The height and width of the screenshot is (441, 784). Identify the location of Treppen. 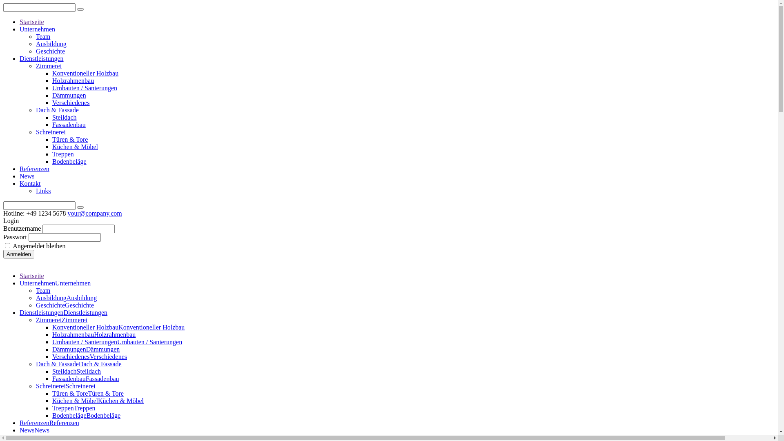
(63, 154).